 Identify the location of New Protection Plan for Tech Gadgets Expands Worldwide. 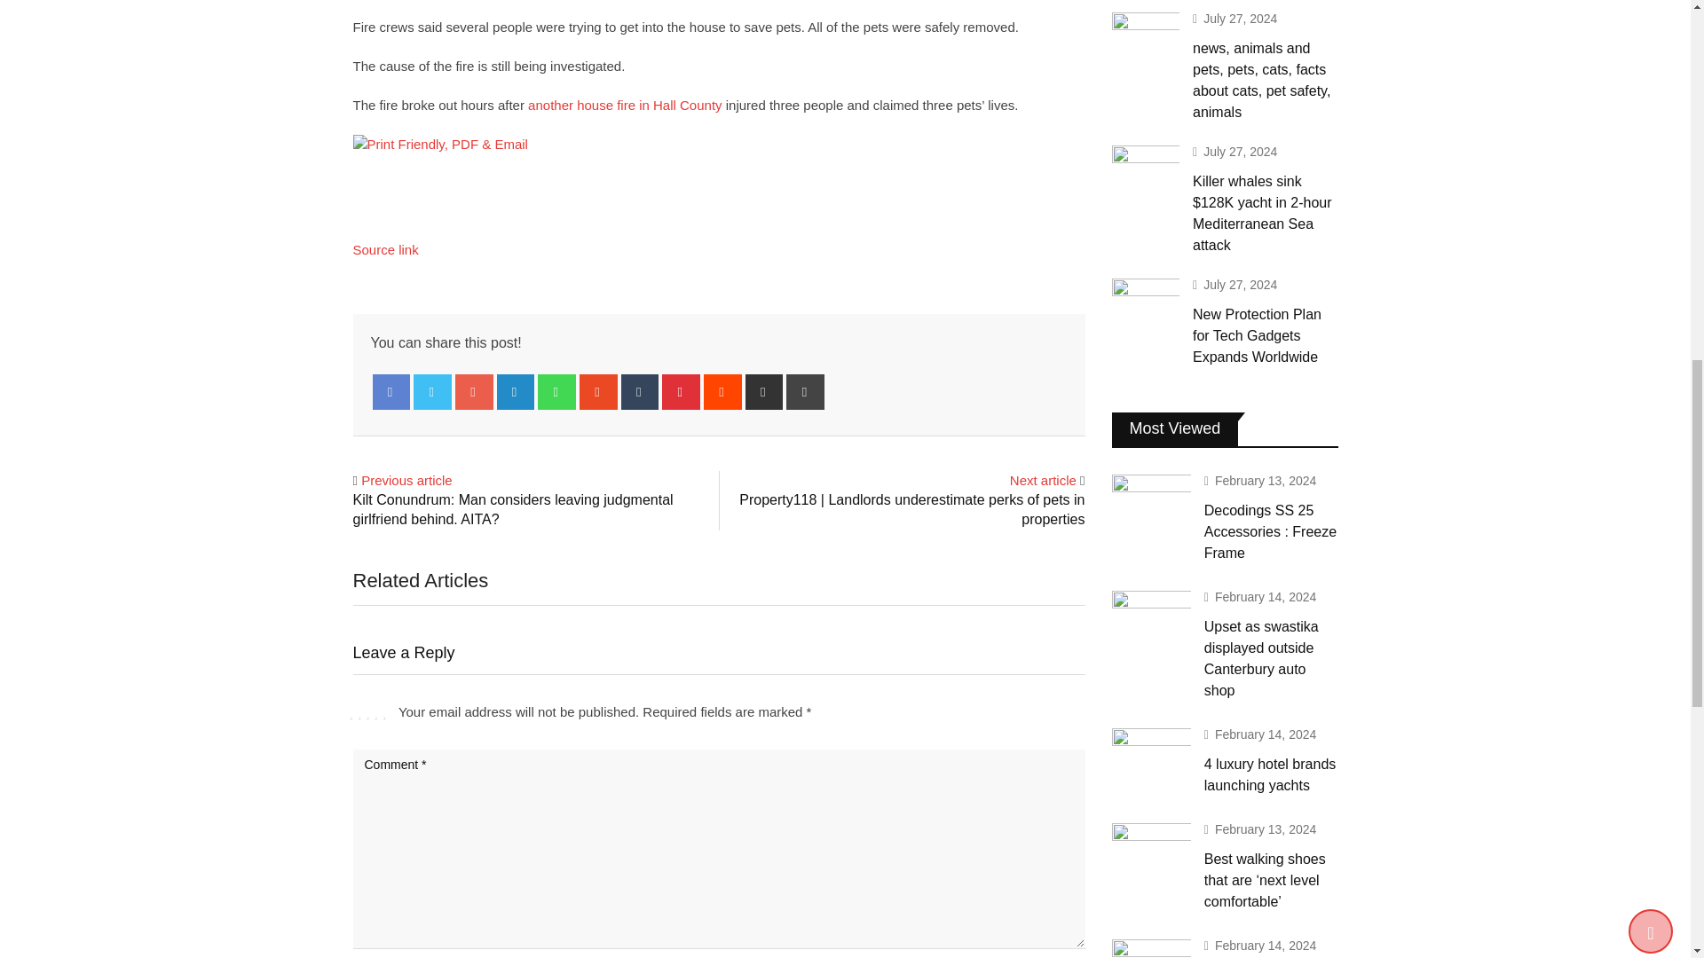
(1145, 305).